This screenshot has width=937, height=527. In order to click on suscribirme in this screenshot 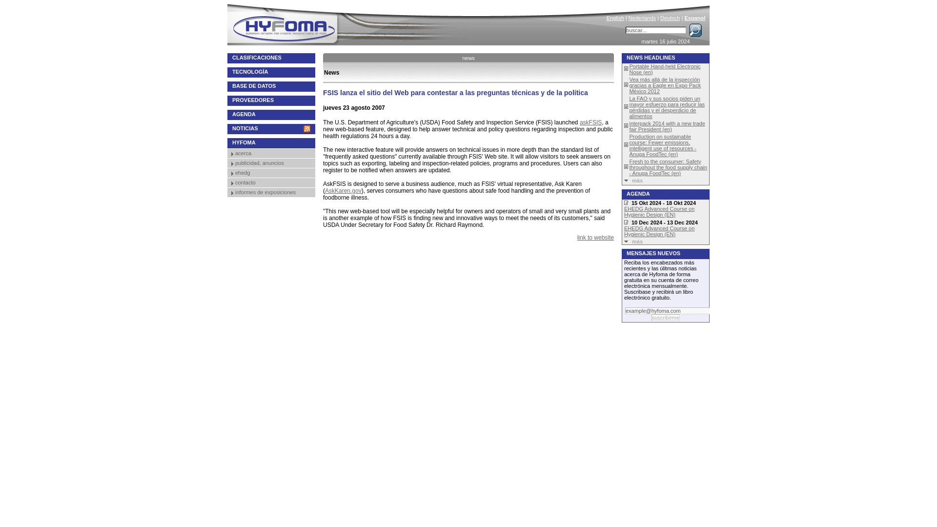, I will do `click(666, 317)`.